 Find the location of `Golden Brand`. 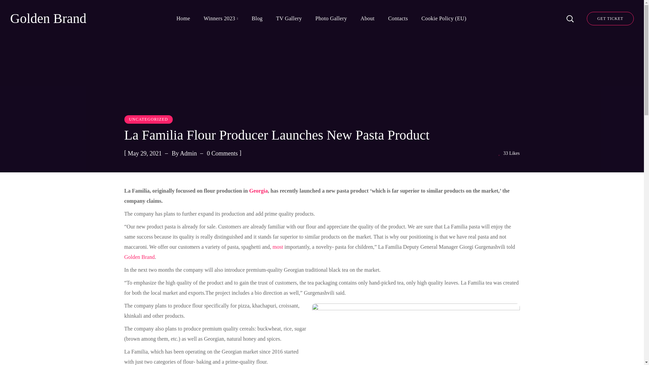

Golden Brand is located at coordinates (48, 19).